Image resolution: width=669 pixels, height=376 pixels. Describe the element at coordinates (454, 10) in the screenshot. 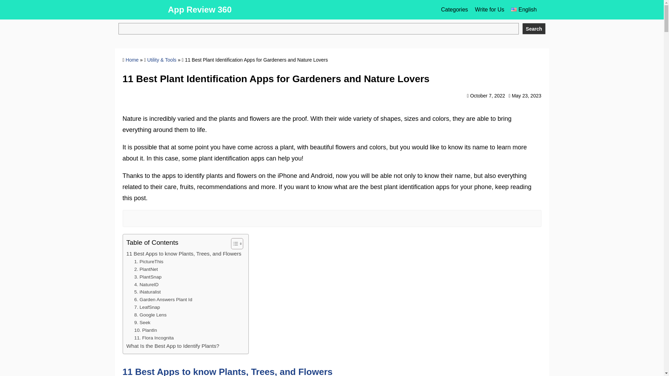

I see `Categories` at that location.